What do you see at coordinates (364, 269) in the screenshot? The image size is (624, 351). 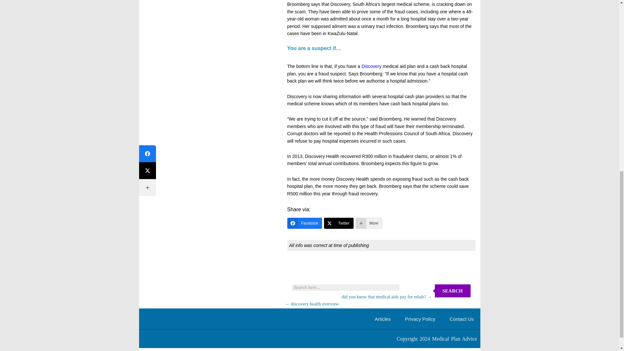 I see `Advertisement` at bounding box center [364, 269].